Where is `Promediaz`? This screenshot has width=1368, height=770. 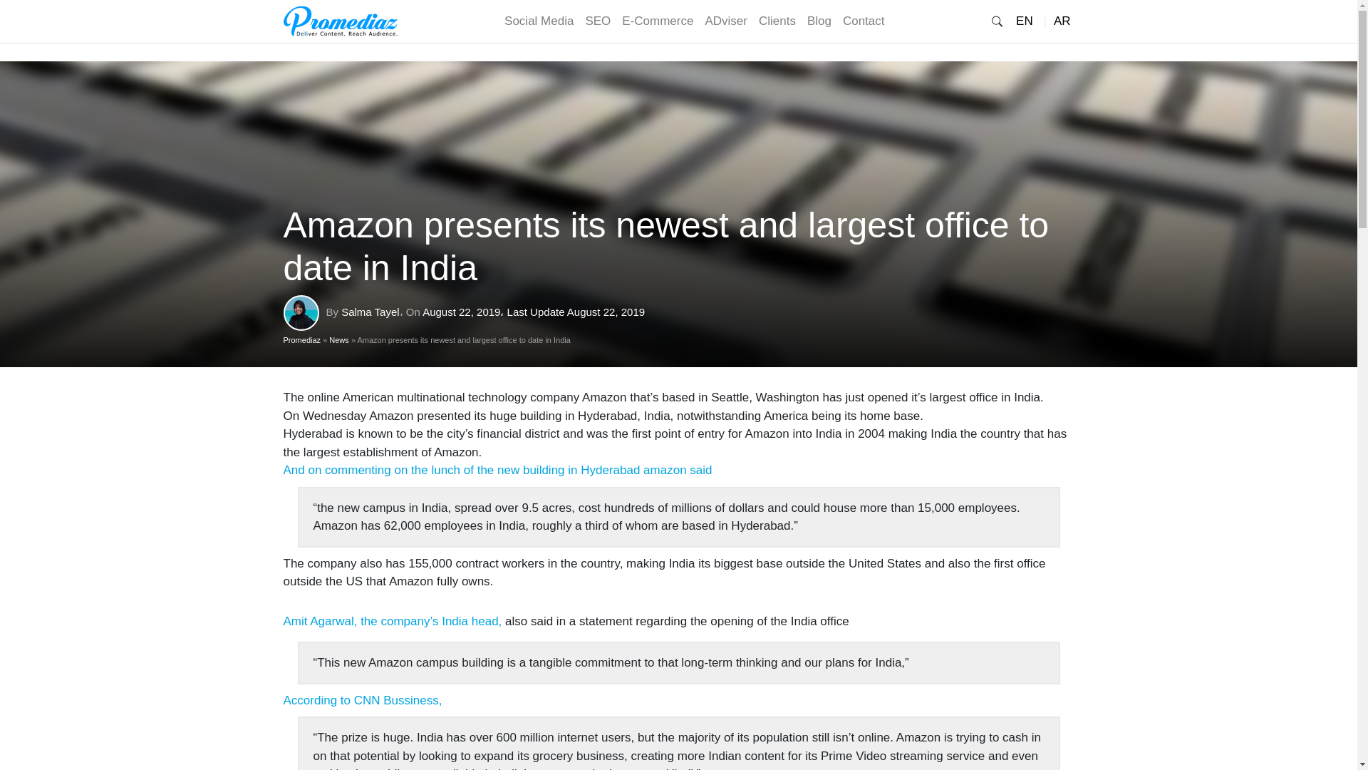
Promediaz is located at coordinates (302, 339).